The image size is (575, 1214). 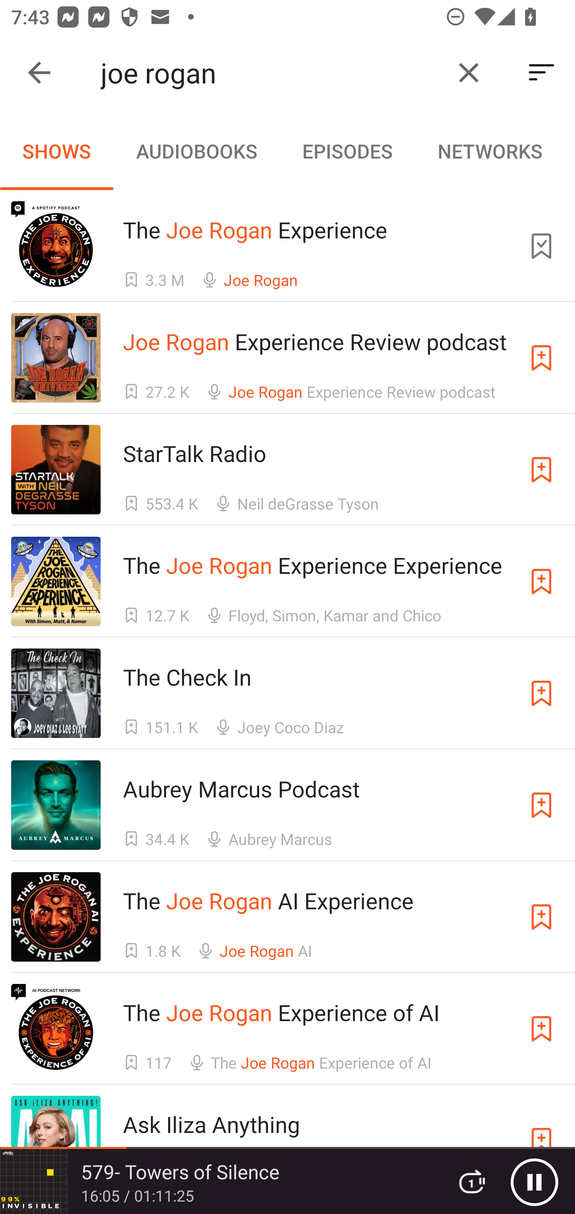 What do you see at coordinates (469, 73) in the screenshot?
I see `Clear query` at bounding box center [469, 73].